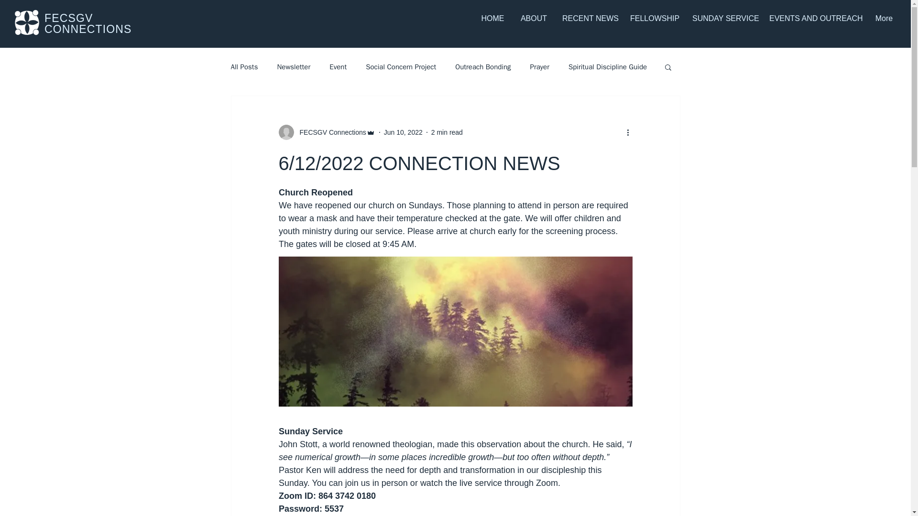 The image size is (918, 516). Describe the element at coordinates (447, 132) in the screenshot. I see `2 min read` at that location.